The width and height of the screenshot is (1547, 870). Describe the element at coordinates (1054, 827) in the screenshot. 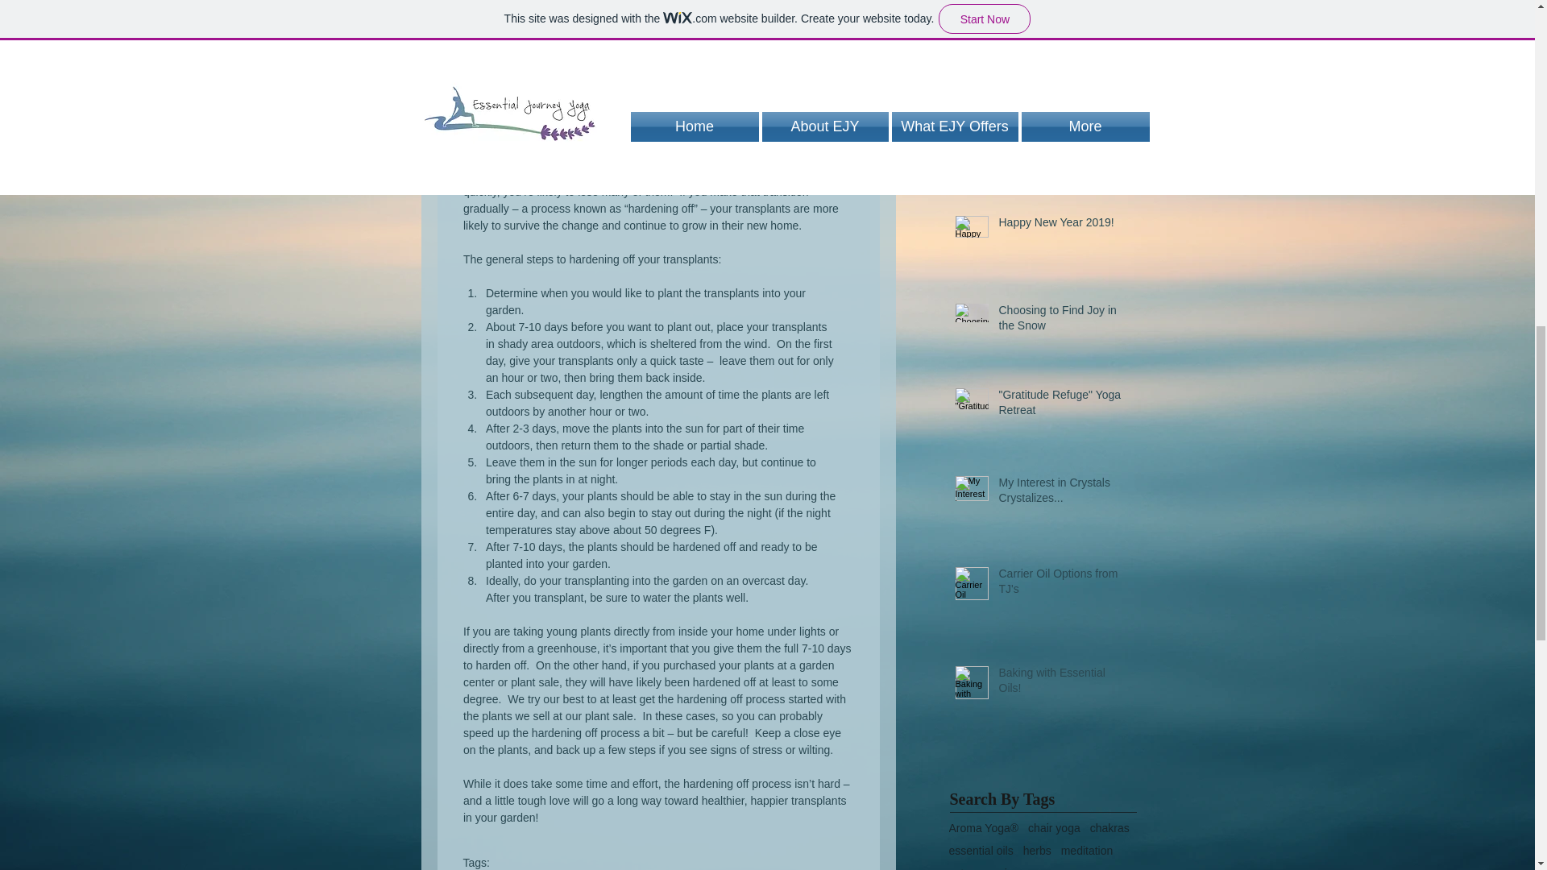

I see `chair yoga` at that location.